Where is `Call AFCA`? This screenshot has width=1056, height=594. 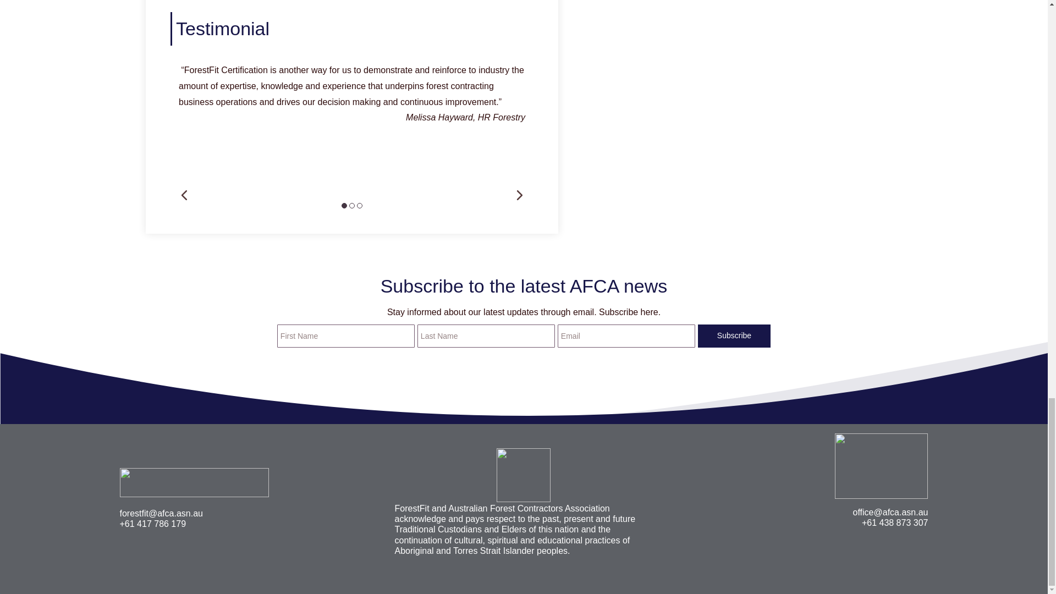
Call AFCA is located at coordinates (894, 522).